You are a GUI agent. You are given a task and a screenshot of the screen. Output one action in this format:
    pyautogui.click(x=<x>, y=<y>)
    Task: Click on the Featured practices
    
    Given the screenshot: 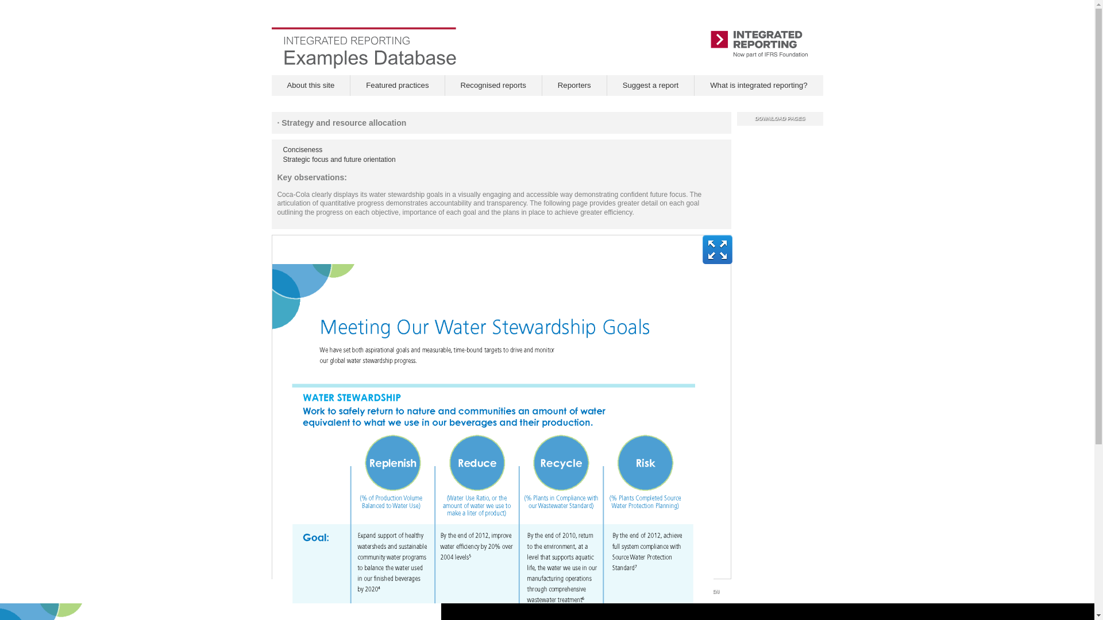 What is the action you would take?
    pyautogui.click(x=398, y=85)
    